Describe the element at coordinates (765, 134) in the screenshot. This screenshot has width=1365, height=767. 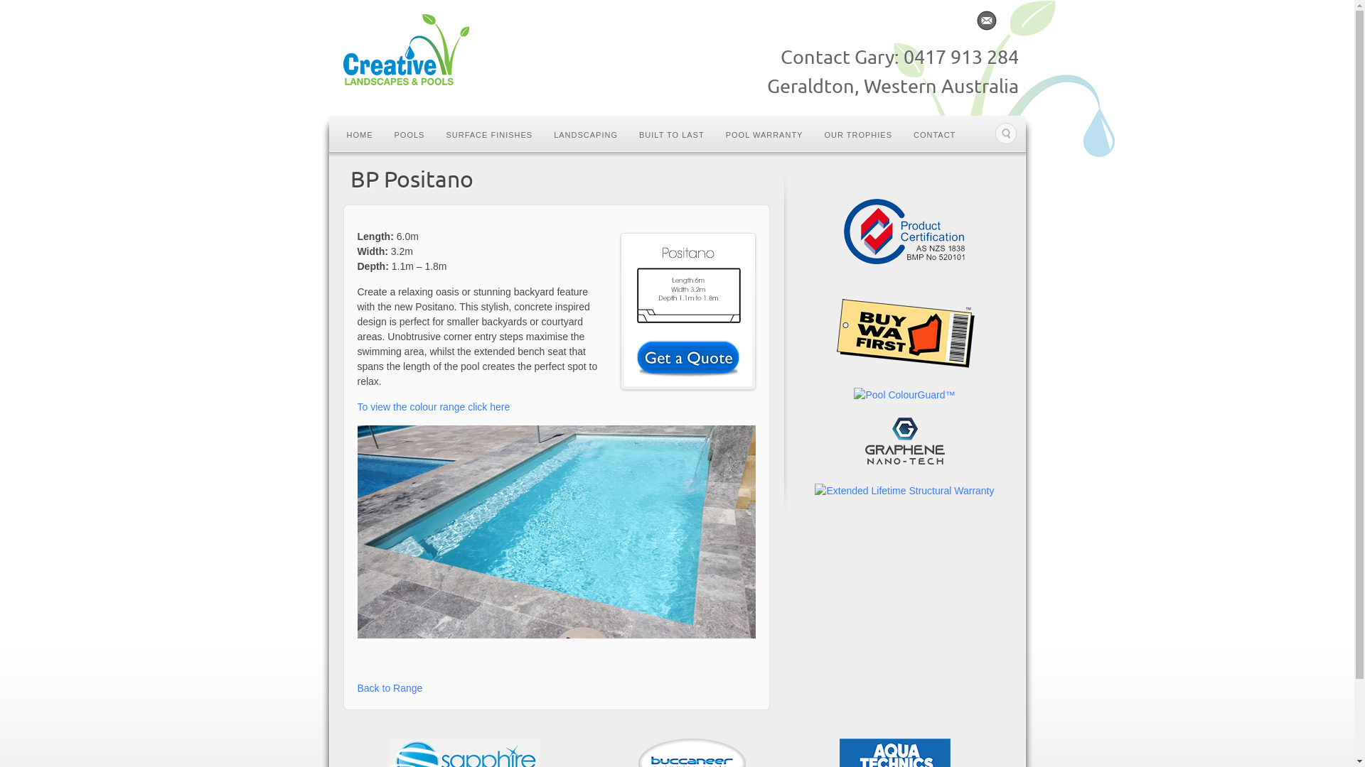
I see `POOL WARRANTY` at that location.